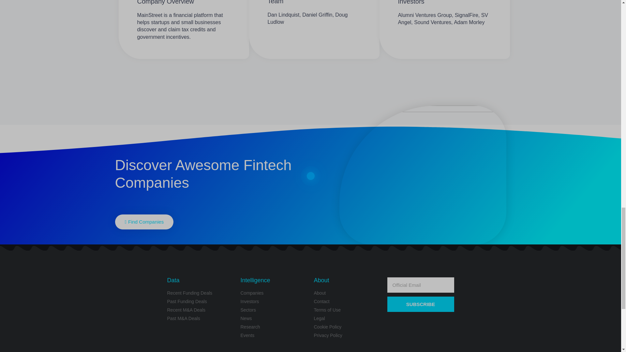 The height and width of the screenshot is (352, 626). I want to click on Companies, so click(274, 293).